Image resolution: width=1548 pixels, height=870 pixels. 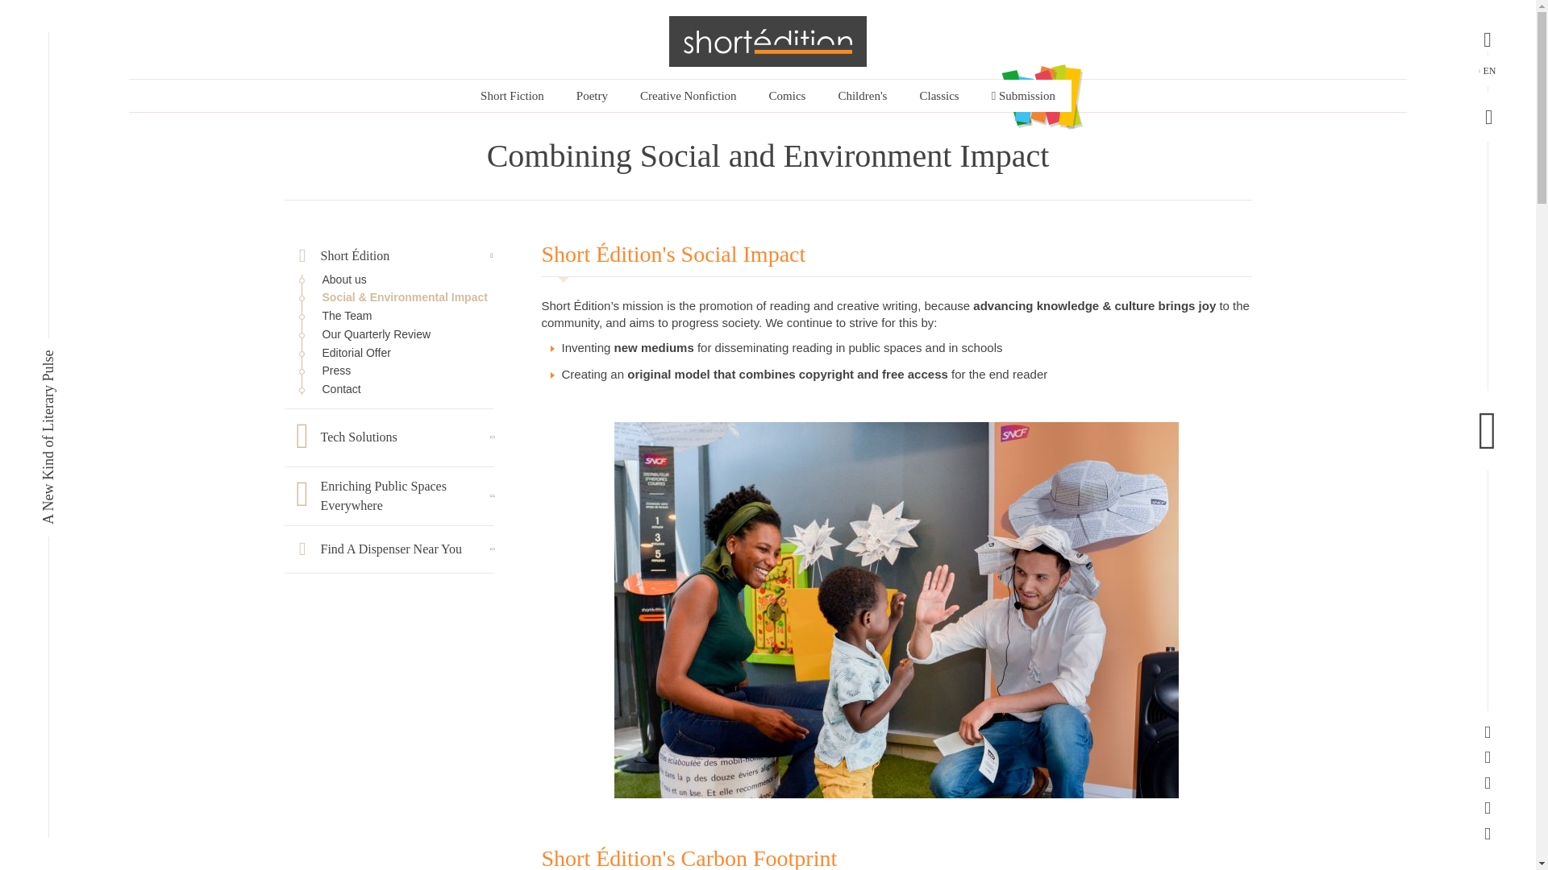 What do you see at coordinates (938, 96) in the screenshot?
I see `Click here to access Classics category` at bounding box center [938, 96].